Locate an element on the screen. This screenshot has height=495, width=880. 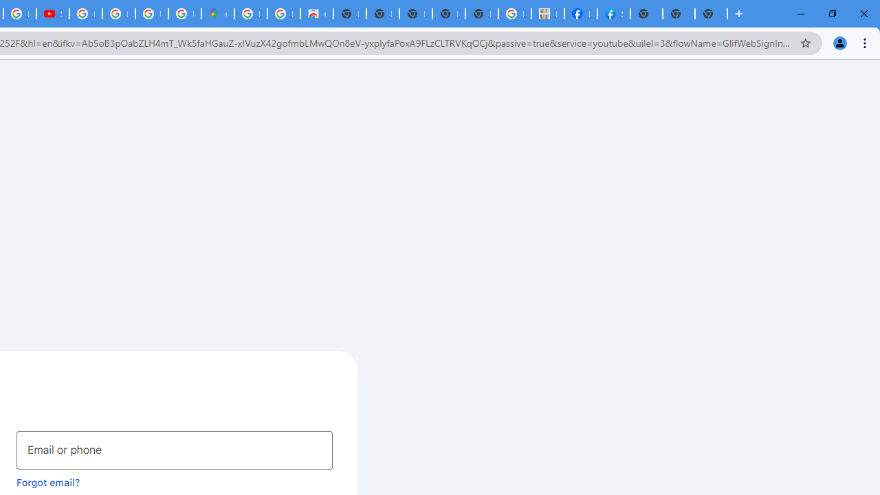
New Tab is located at coordinates (646, 14).